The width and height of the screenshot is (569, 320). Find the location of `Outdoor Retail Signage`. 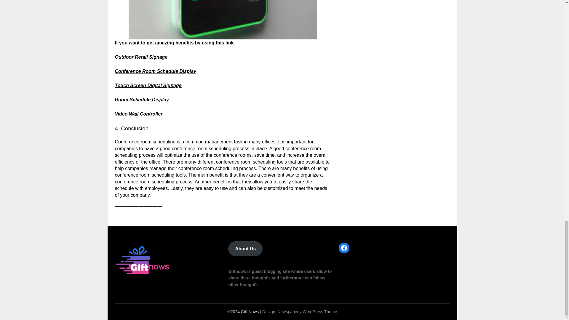

Outdoor Retail Signage is located at coordinates (141, 57).